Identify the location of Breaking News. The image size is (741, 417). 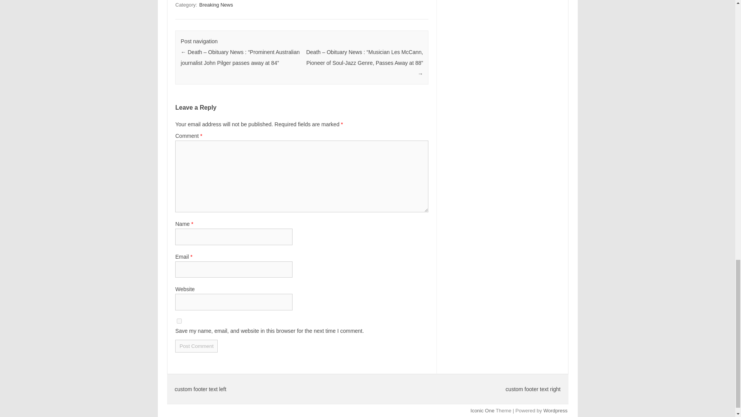
(216, 5).